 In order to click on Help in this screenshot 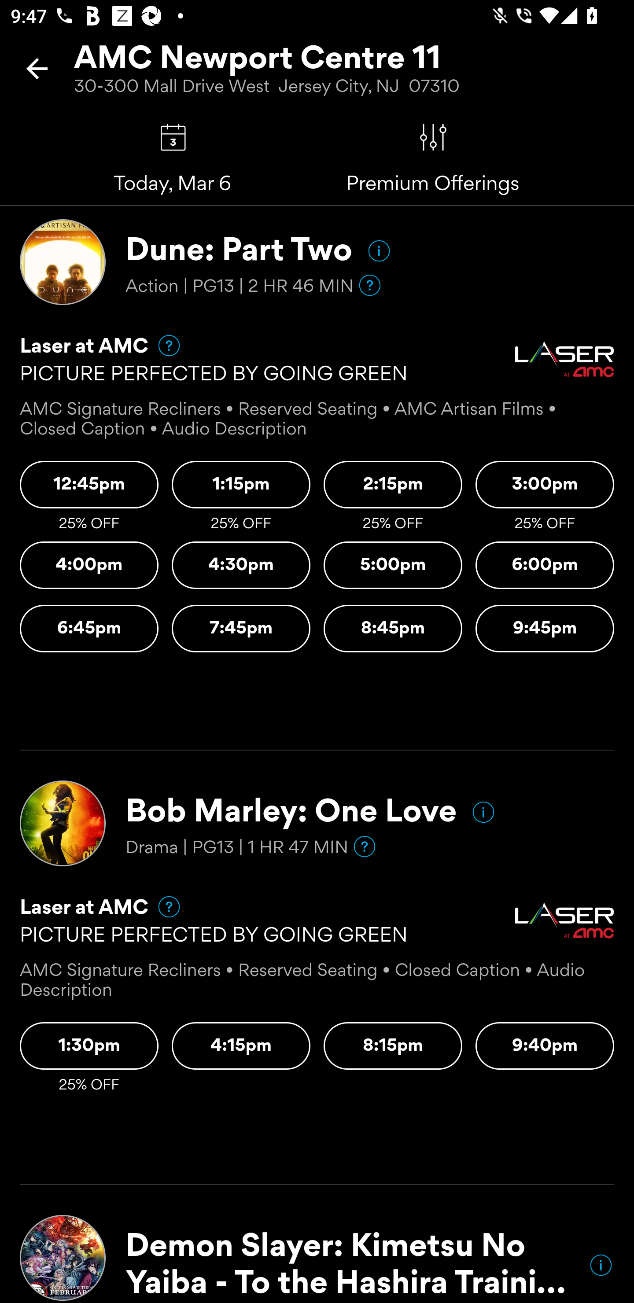, I will do `click(365, 847)`.